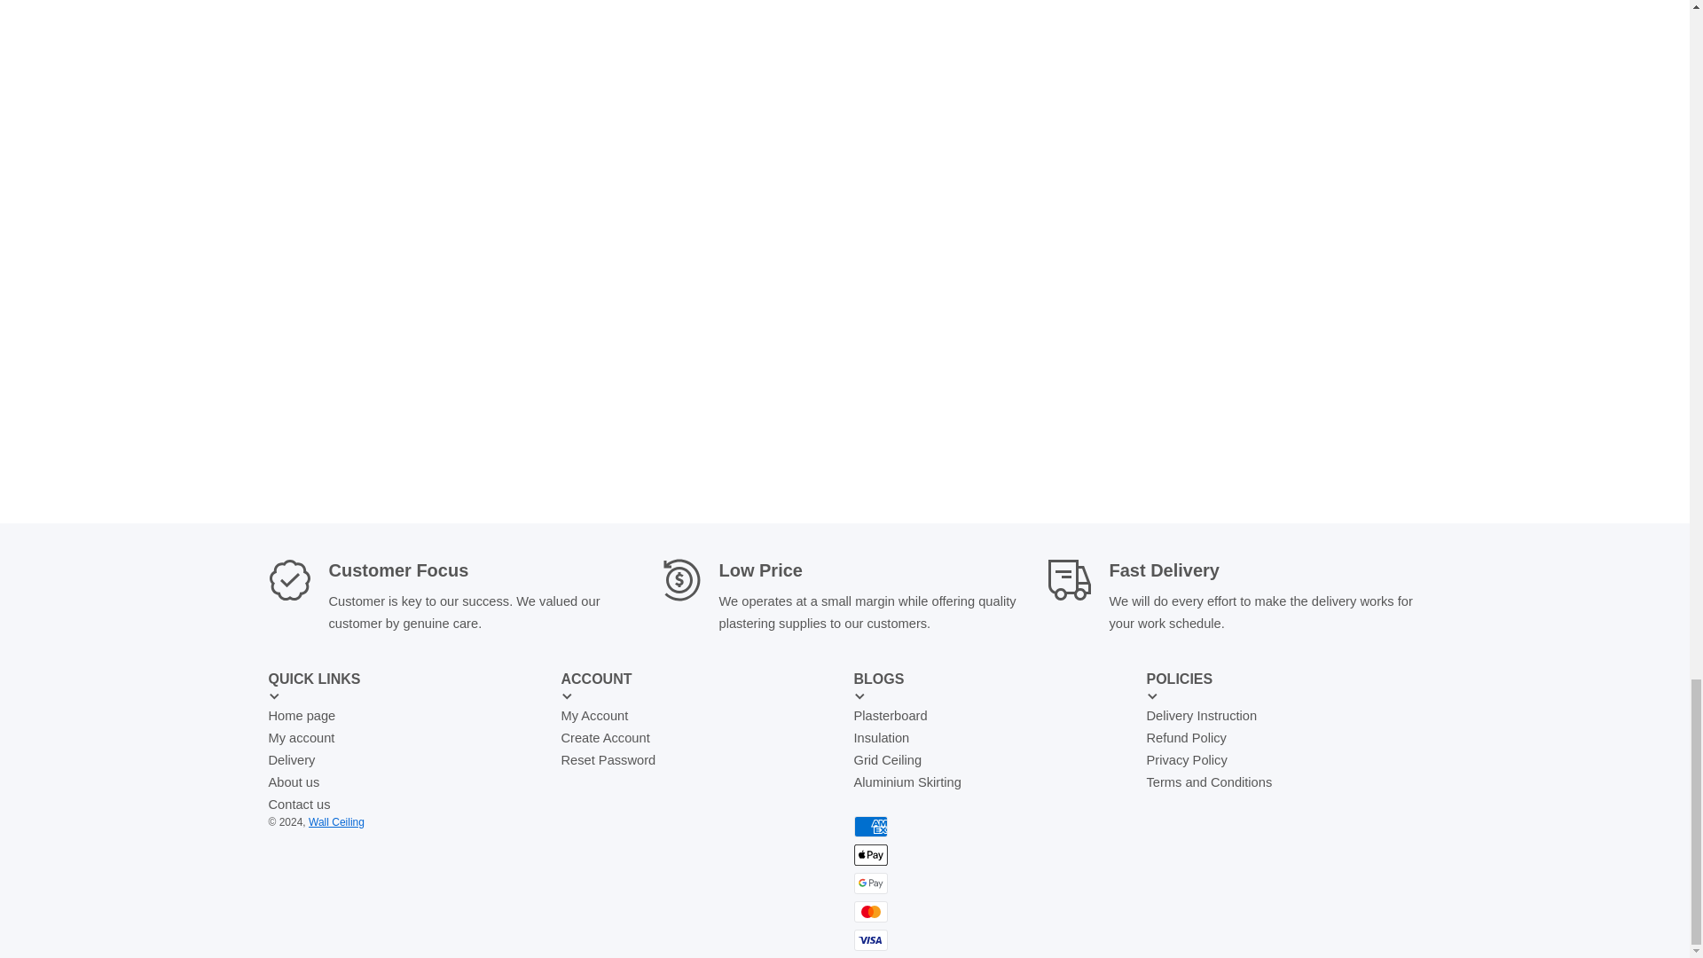 This screenshot has height=958, width=1703. What do you see at coordinates (869, 940) in the screenshot?
I see `Visa` at bounding box center [869, 940].